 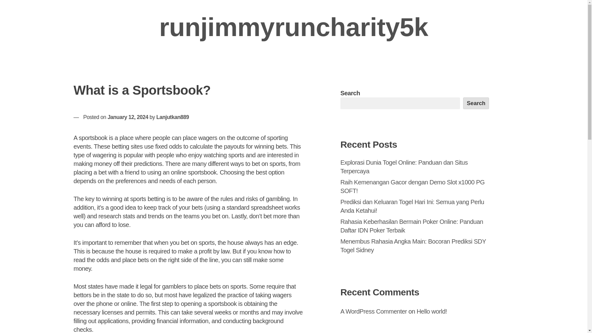 What do you see at coordinates (413, 186) in the screenshot?
I see `Raih Kemenangan Gacor dengan Demo Slot x1000 PG SOFT!` at bounding box center [413, 186].